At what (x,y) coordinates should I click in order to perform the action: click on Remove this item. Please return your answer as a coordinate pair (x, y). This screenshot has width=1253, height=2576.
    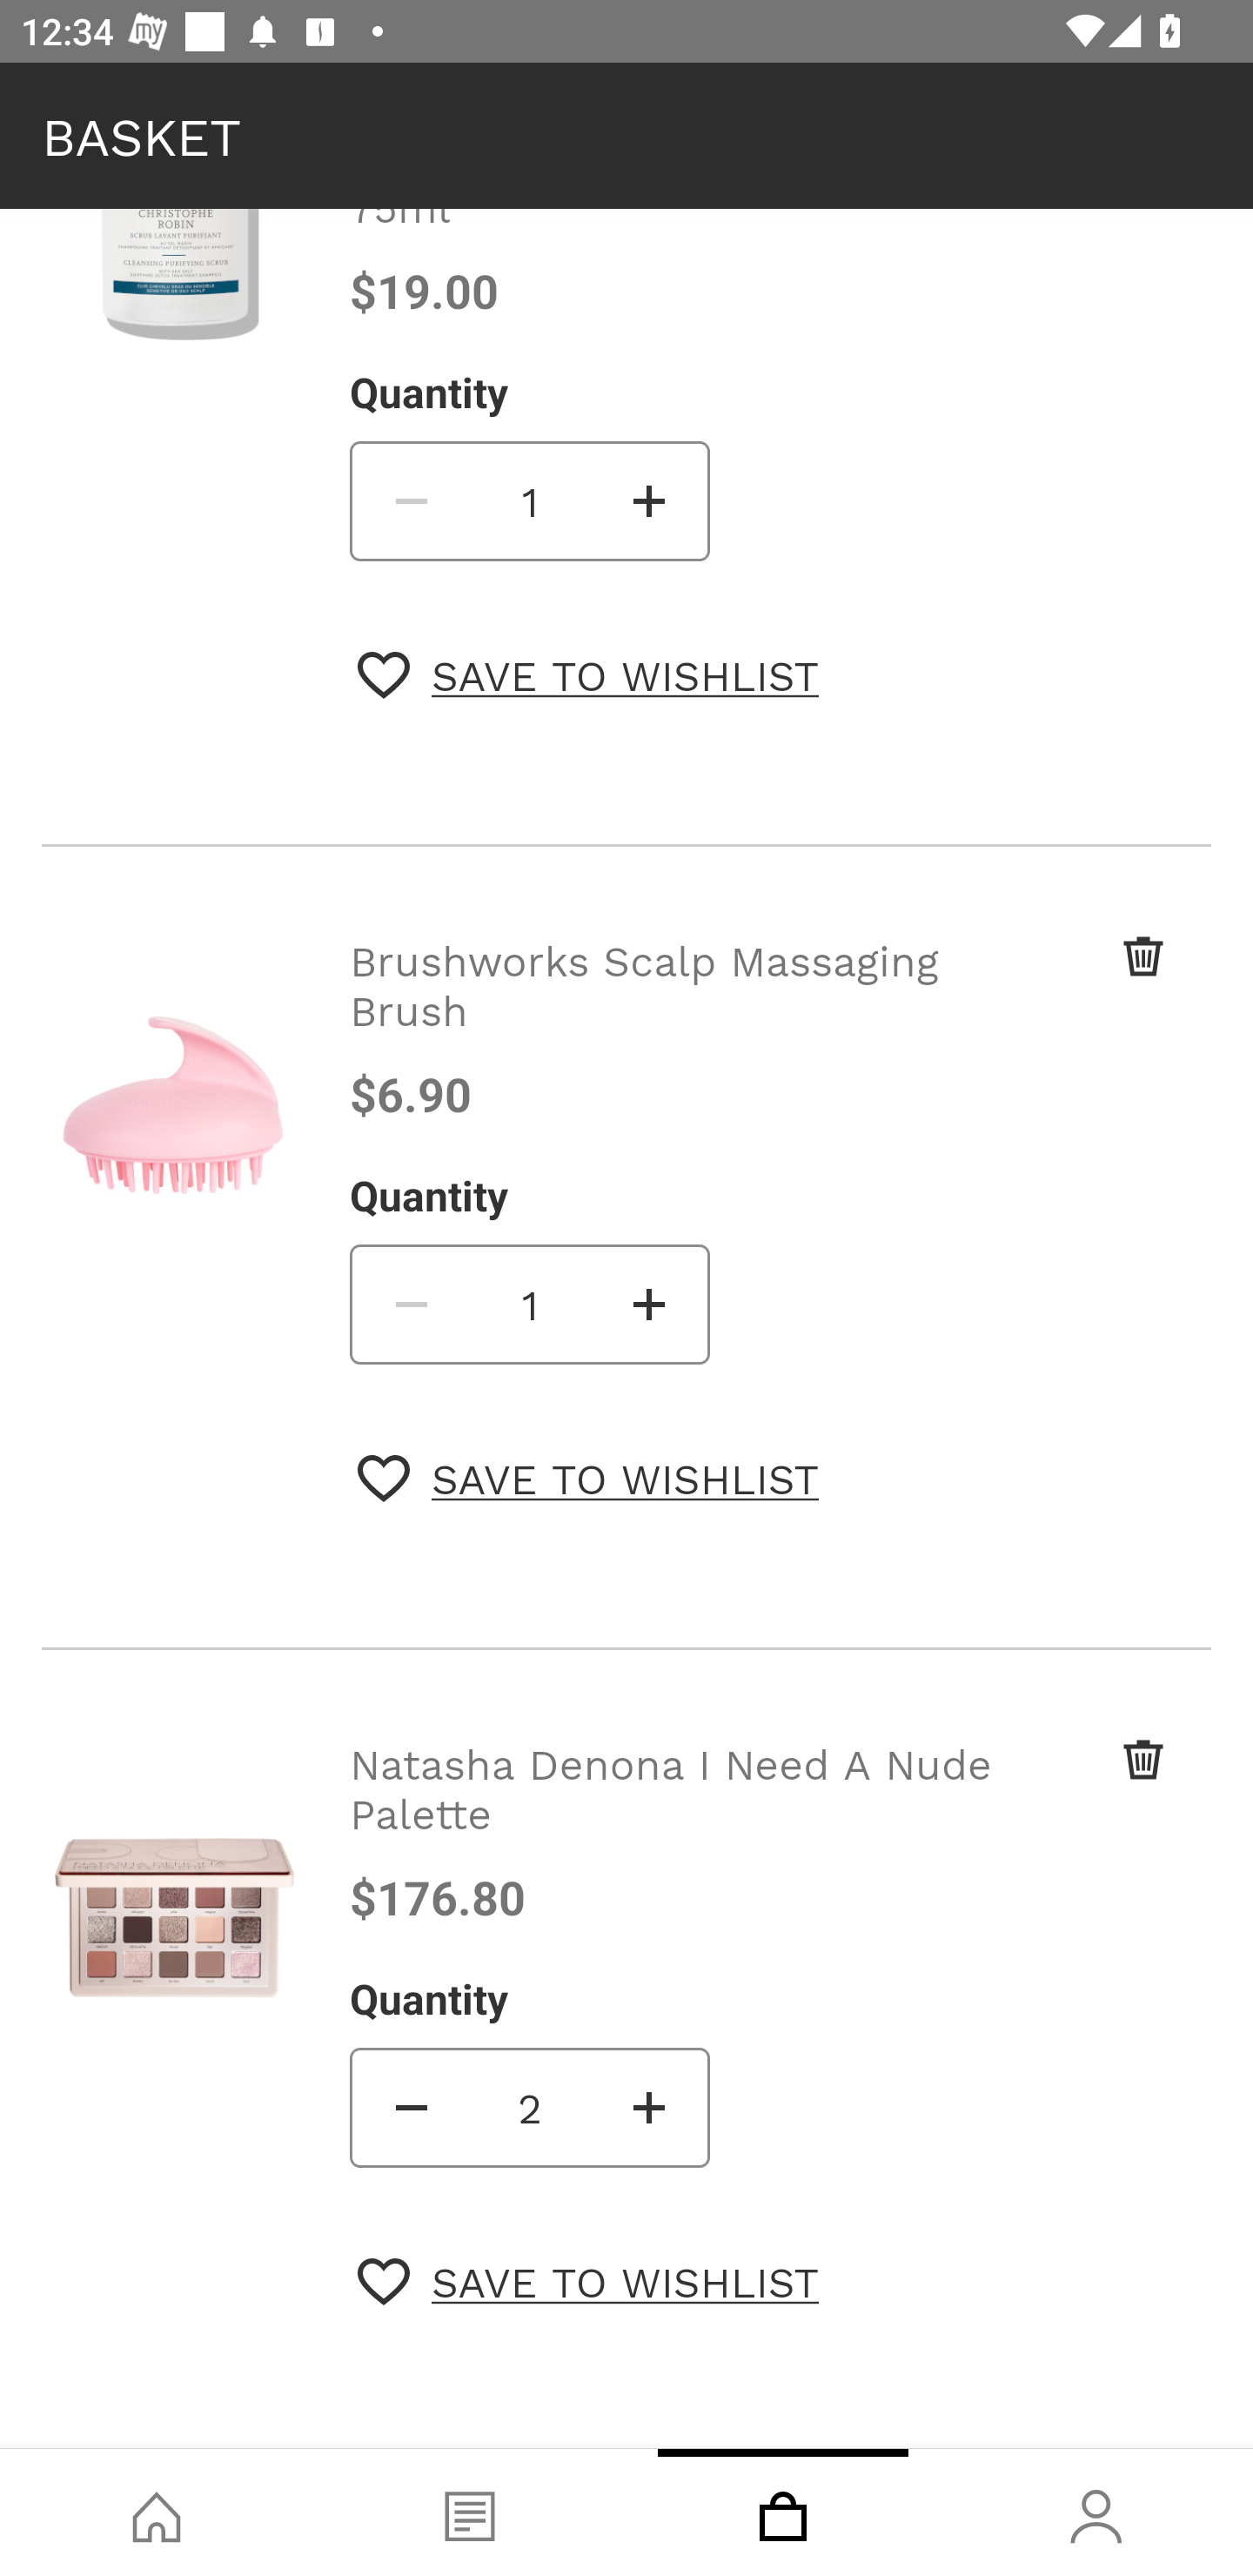
    Looking at the image, I should click on (1088, 1789).